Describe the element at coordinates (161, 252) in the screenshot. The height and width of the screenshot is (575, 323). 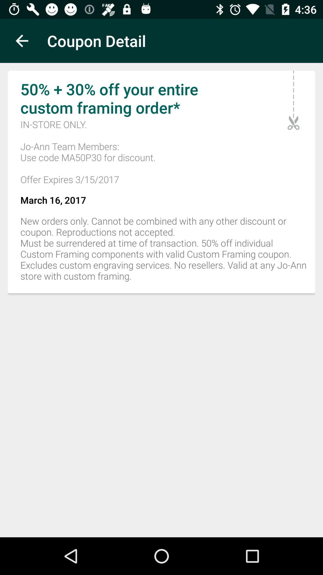
I see `select icon at the center` at that location.